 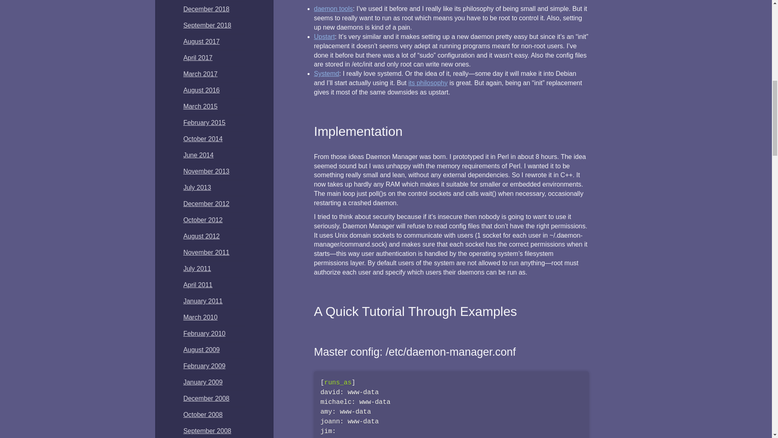 I want to click on September 2018, so click(x=207, y=25).